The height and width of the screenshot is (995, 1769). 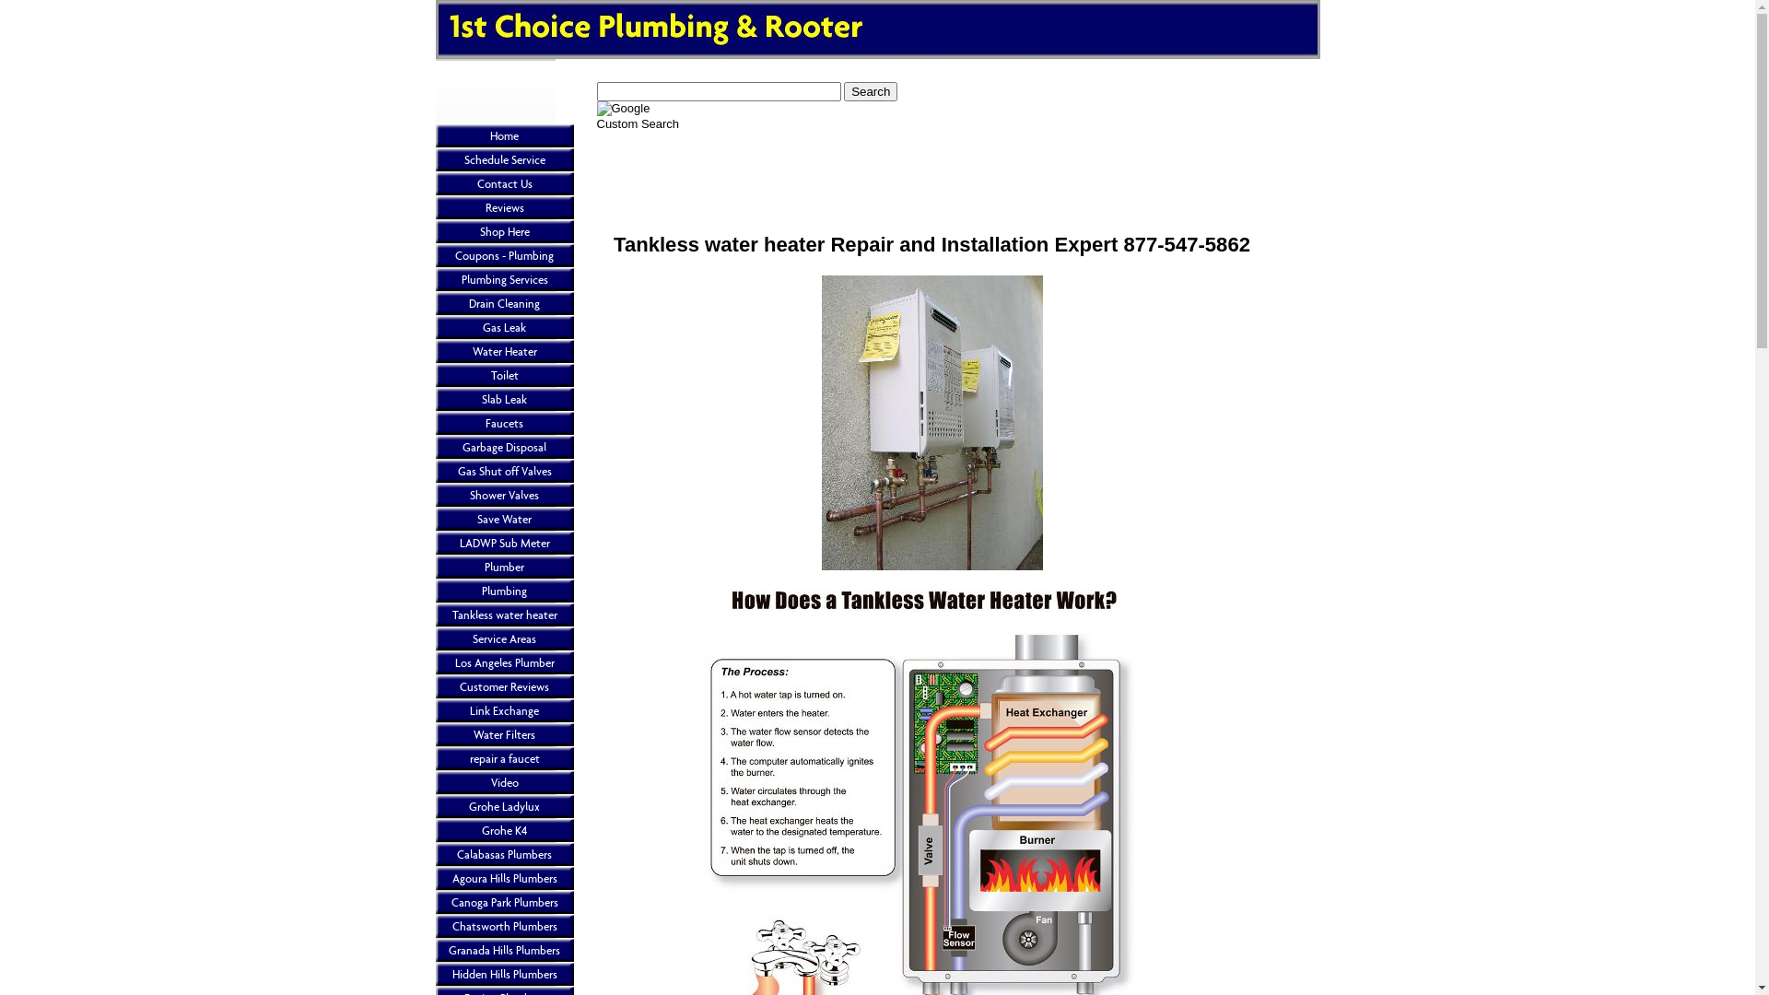 What do you see at coordinates (504, 639) in the screenshot?
I see `Service Areas` at bounding box center [504, 639].